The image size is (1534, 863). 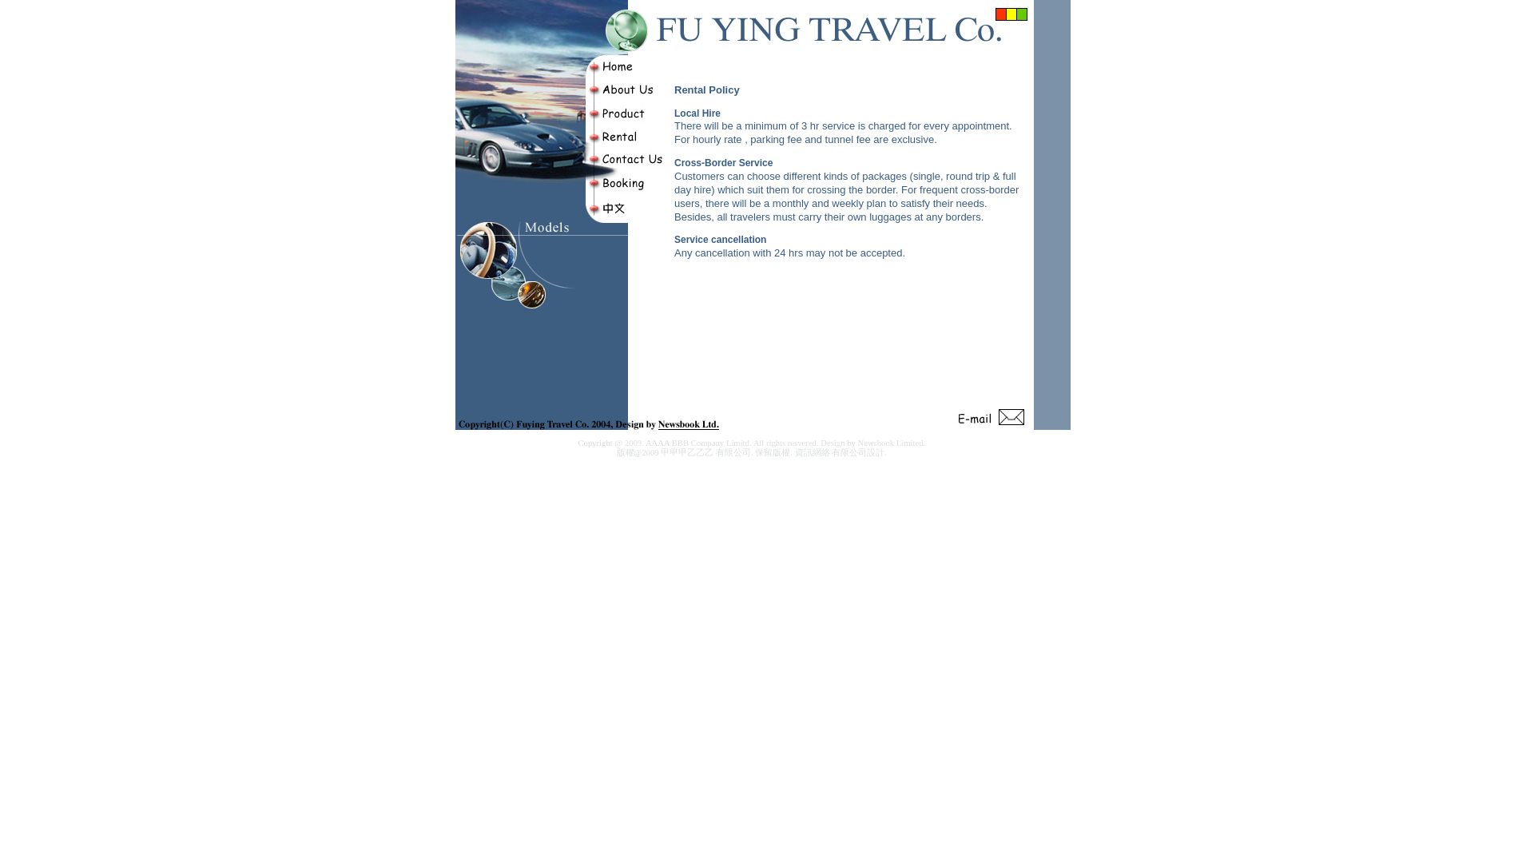 I want to click on Design, so click(x=833, y=443).